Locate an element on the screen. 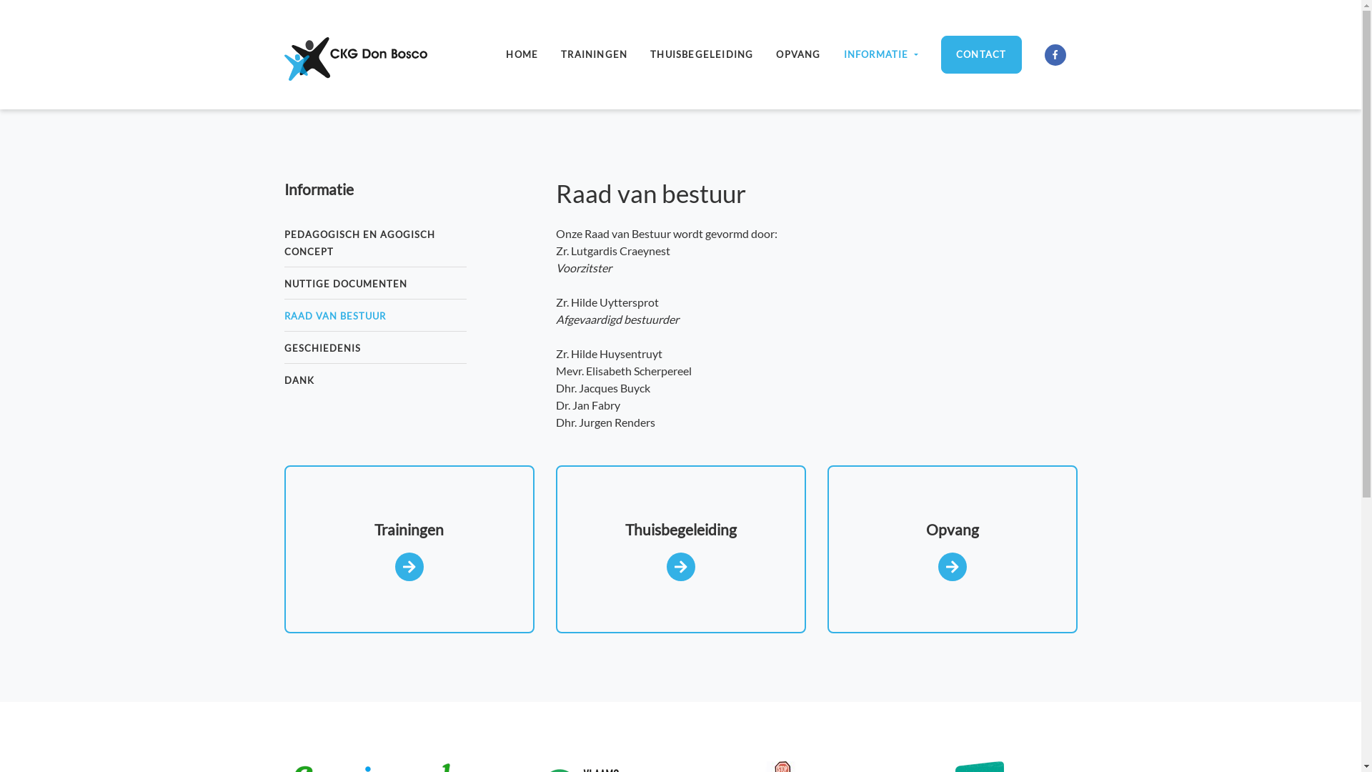 This screenshot has height=772, width=1372. INFORMATIE is located at coordinates (882, 55).